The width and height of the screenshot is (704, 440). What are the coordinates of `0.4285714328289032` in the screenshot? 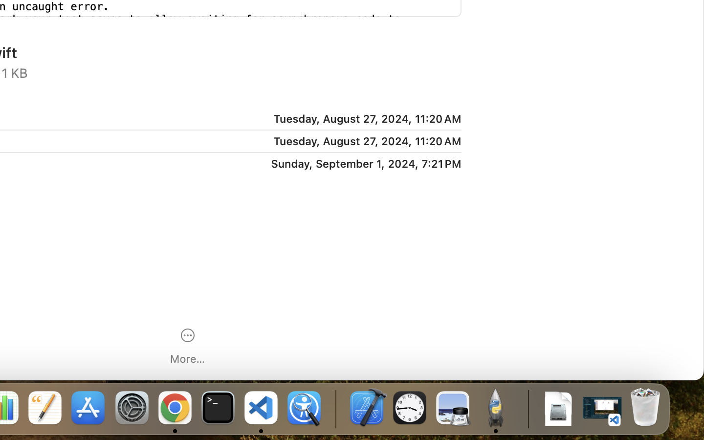 It's located at (335, 408).